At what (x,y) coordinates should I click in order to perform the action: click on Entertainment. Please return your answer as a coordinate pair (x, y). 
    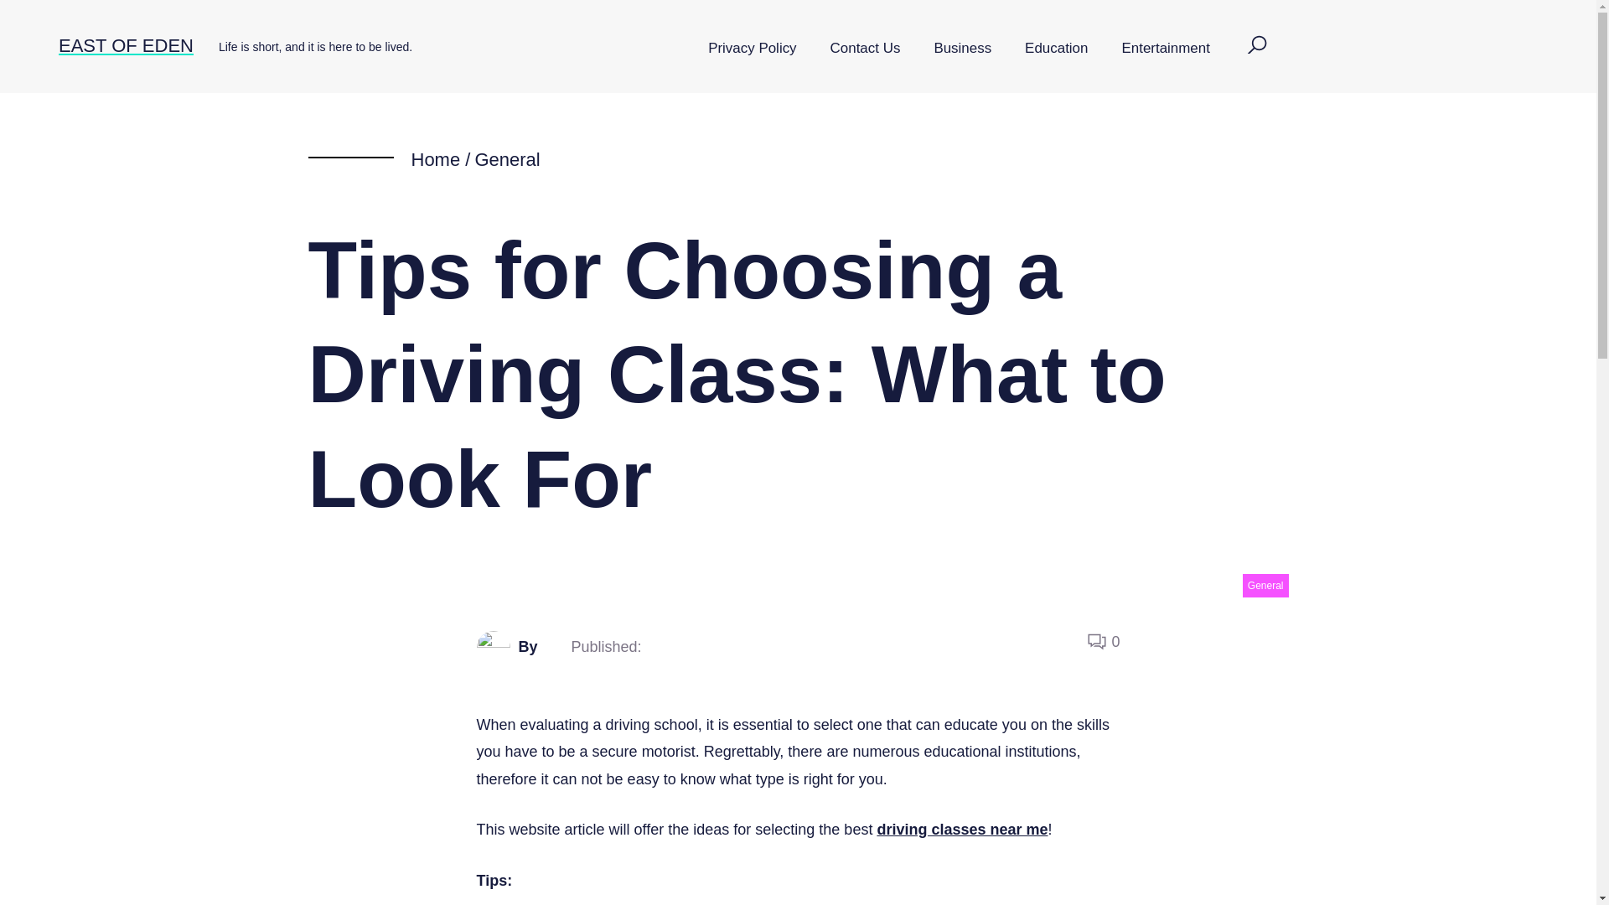
    Looking at the image, I should click on (1165, 49).